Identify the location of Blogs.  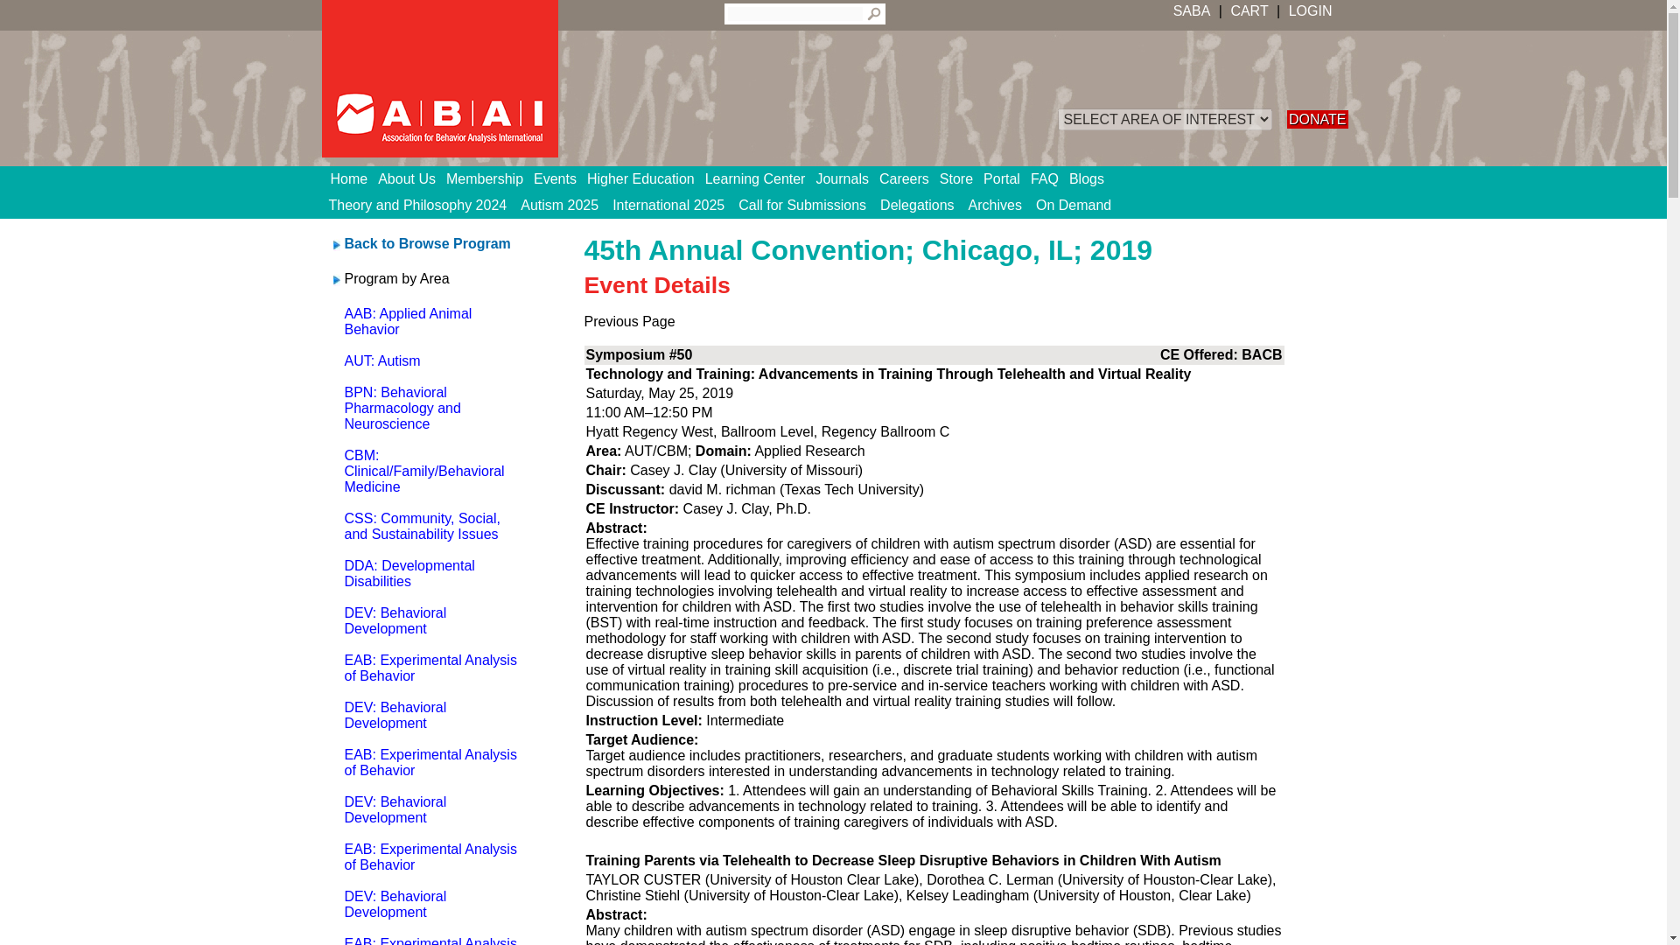
(1092, 179).